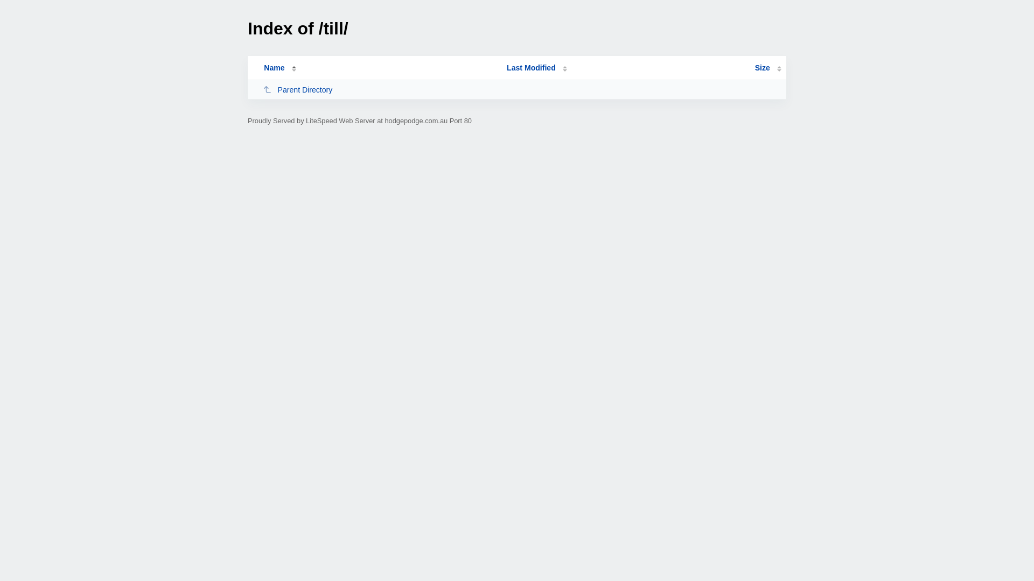 The width and height of the screenshot is (1034, 581). Describe the element at coordinates (274, 68) in the screenshot. I see `Name` at that location.